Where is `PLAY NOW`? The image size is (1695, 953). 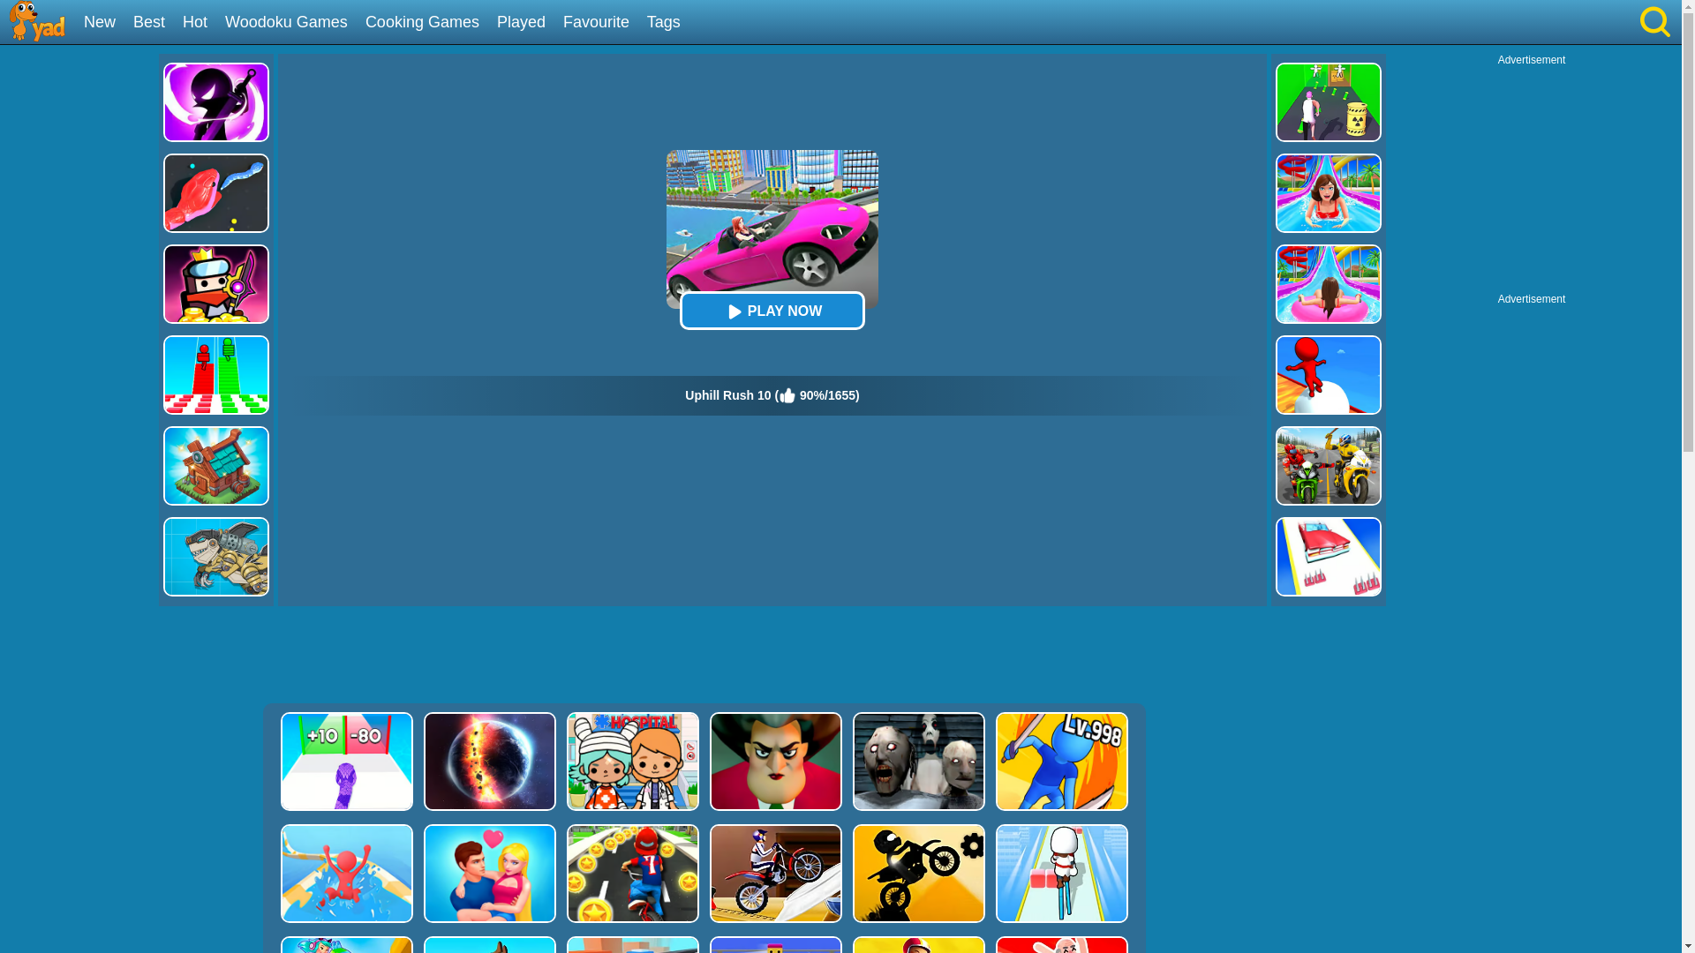 PLAY NOW is located at coordinates (772, 311).